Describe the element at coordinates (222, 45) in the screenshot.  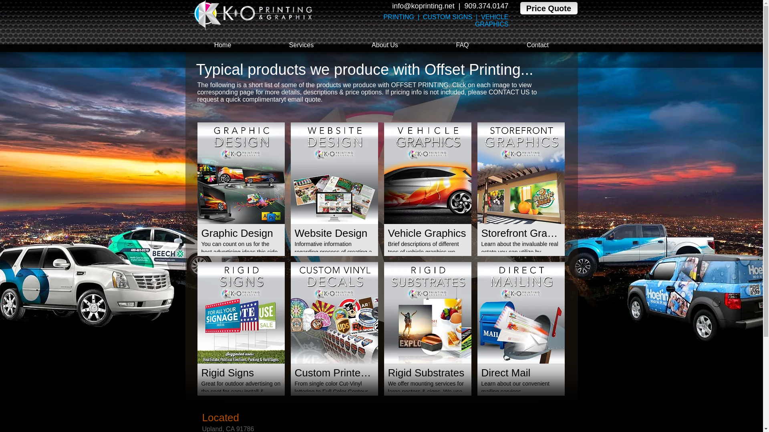
I see `Home` at that location.